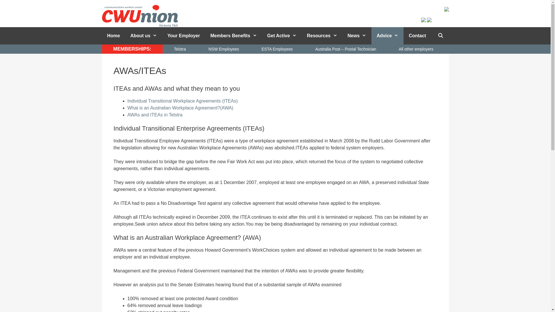 The width and height of the screenshot is (555, 312). Describe the element at coordinates (155, 115) in the screenshot. I see `AWAs and ITEAs in Telstra` at that location.